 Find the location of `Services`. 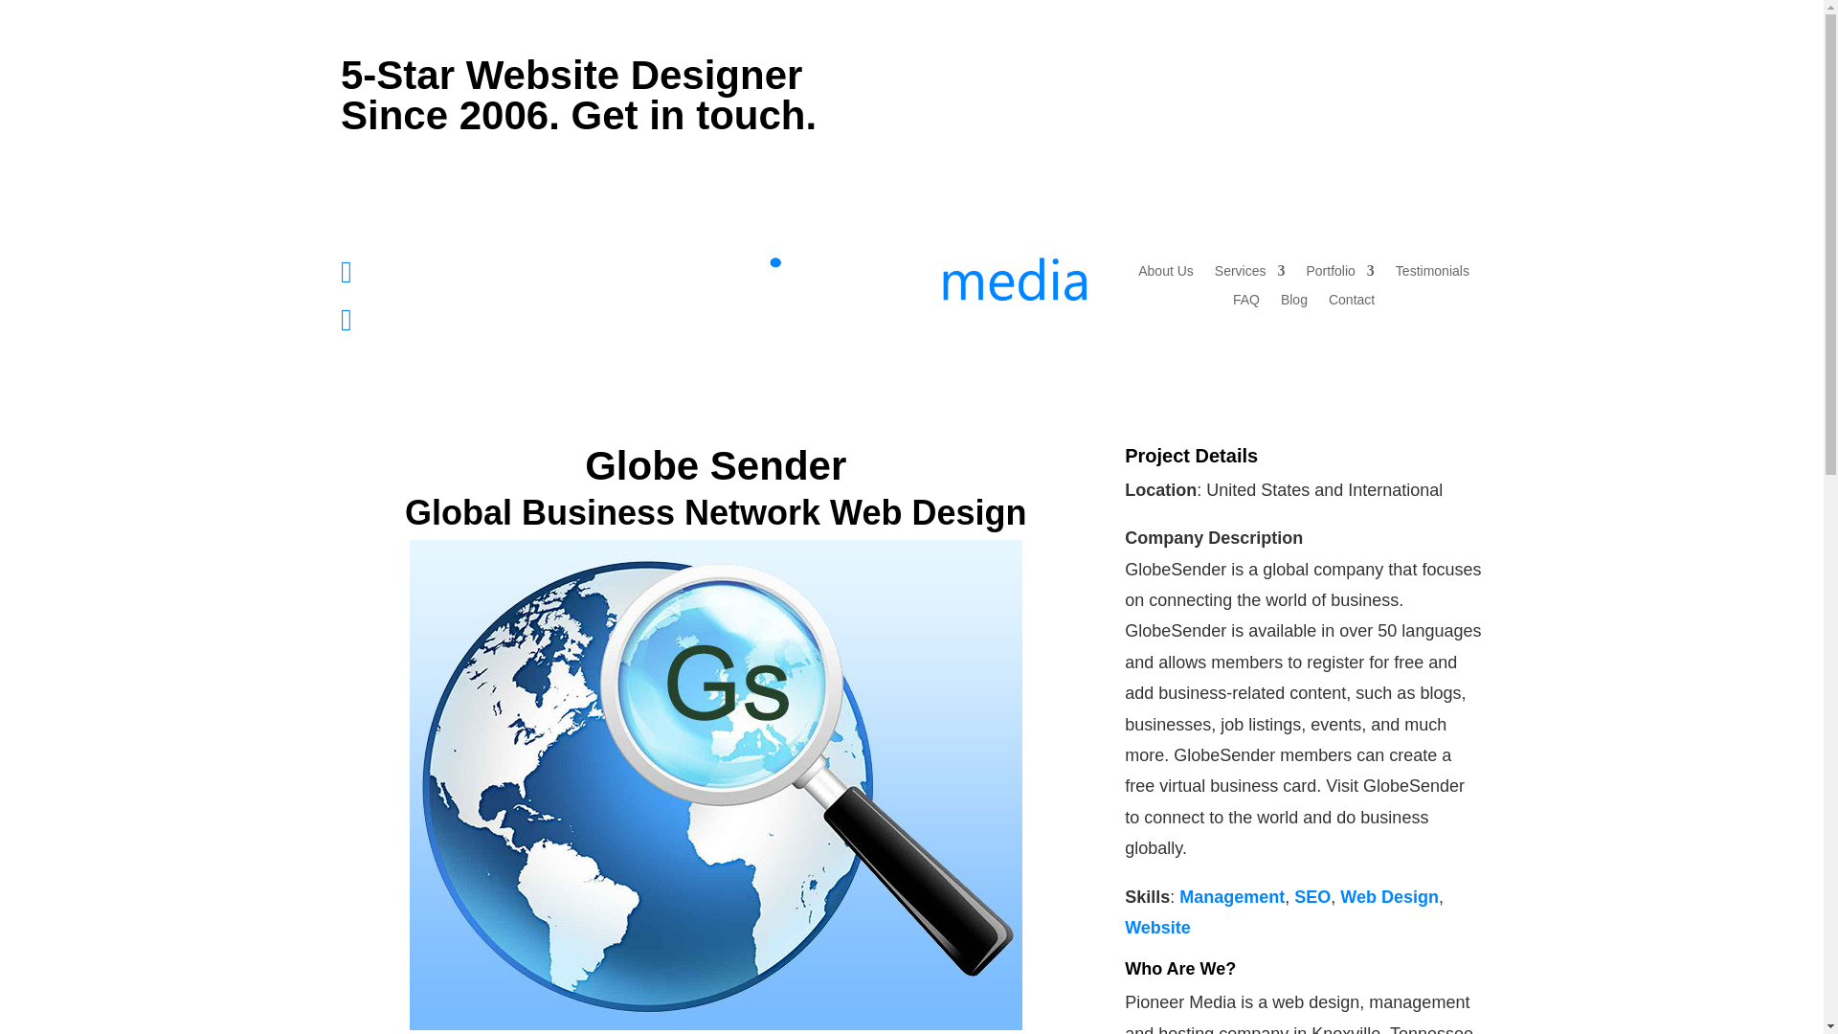

Services is located at coordinates (1250, 275).